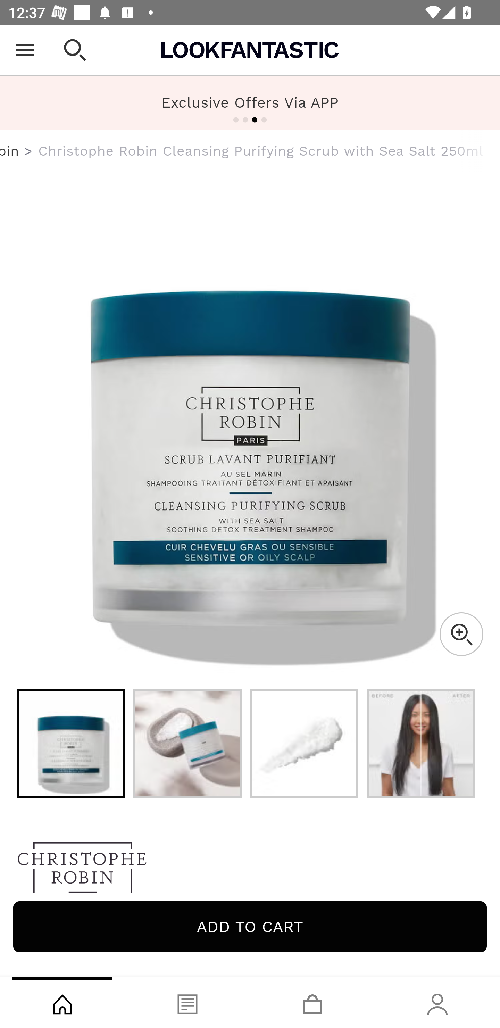 The image size is (500, 1028). Describe the element at coordinates (10, 151) in the screenshot. I see `Christophe Robin` at that location.